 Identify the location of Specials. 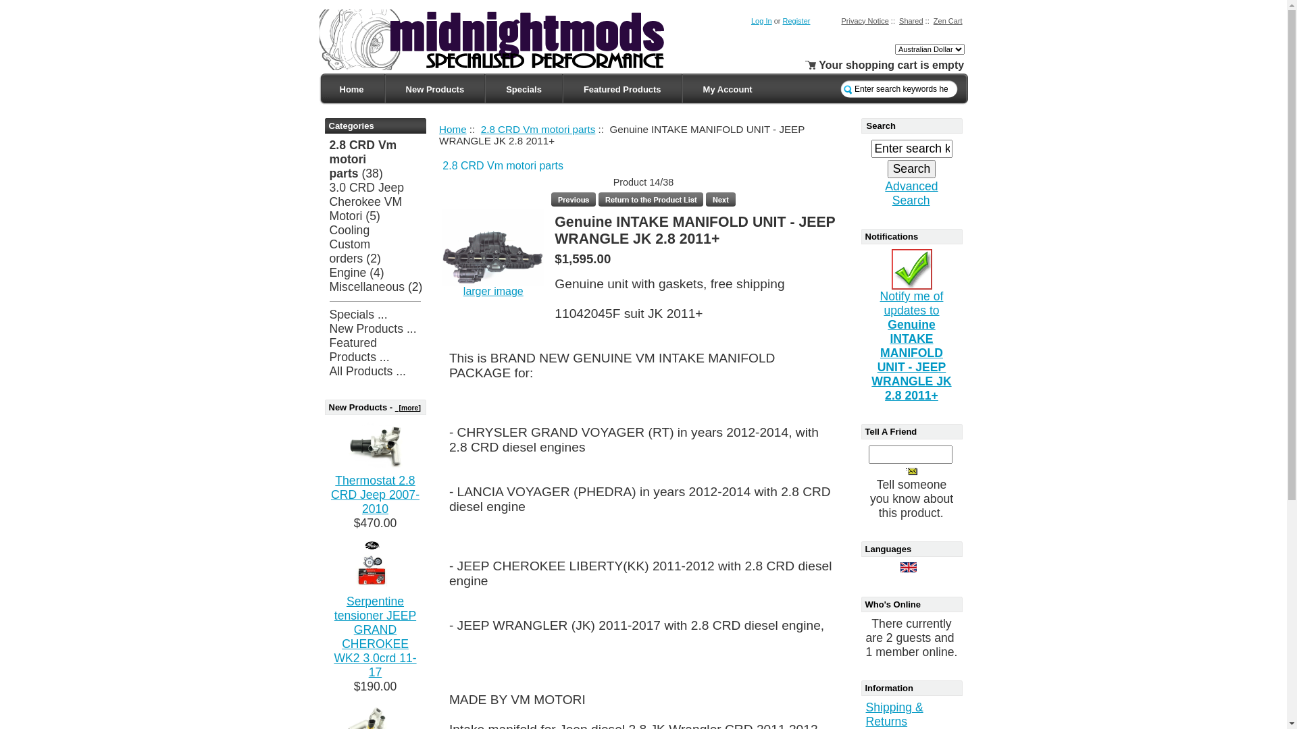
(524, 89).